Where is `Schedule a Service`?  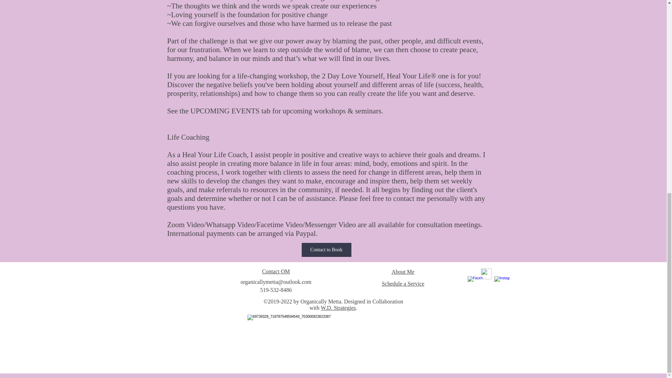
Schedule a Service is located at coordinates (403, 283).